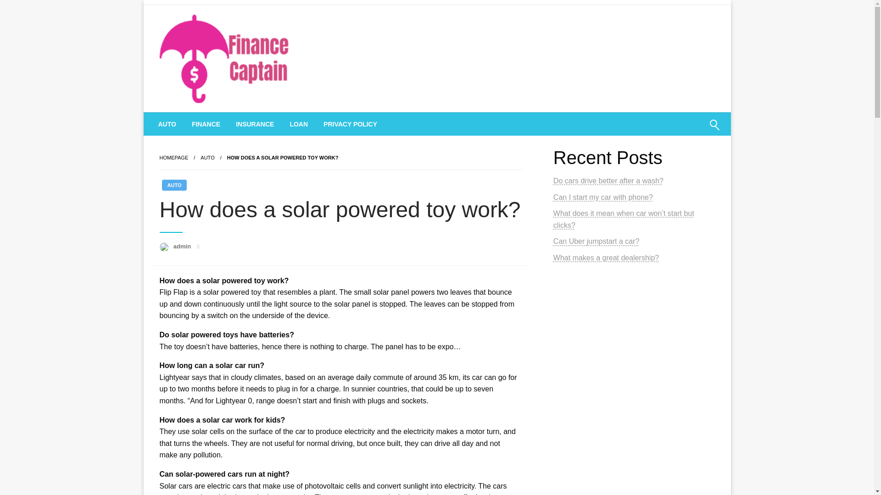 The width and height of the screenshot is (881, 495). I want to click on Search, so click(692, 131).